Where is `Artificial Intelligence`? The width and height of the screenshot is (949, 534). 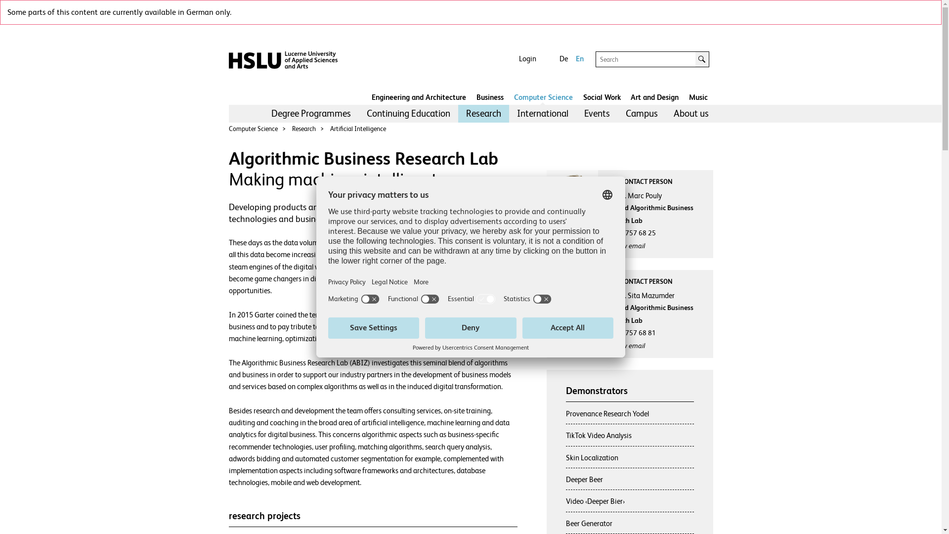
Artificial Intelligence is located at coordinates (358, 129).